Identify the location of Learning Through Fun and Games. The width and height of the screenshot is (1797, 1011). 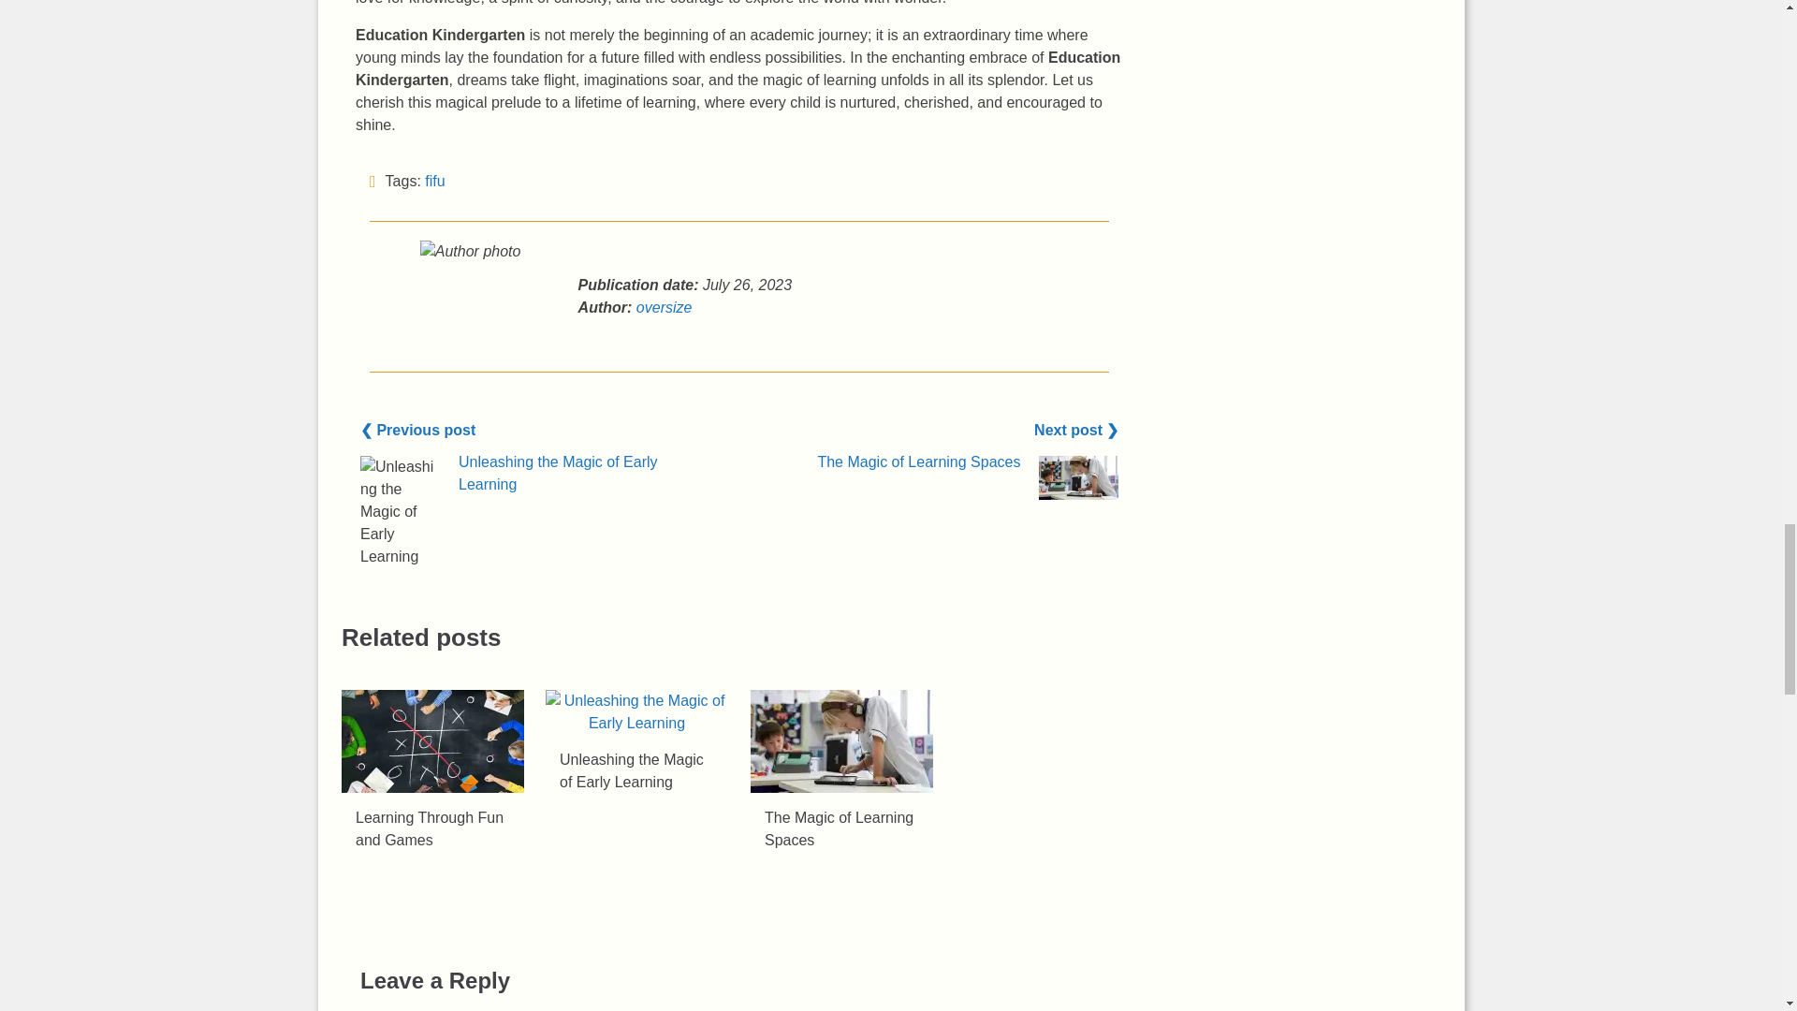
(429, 829).